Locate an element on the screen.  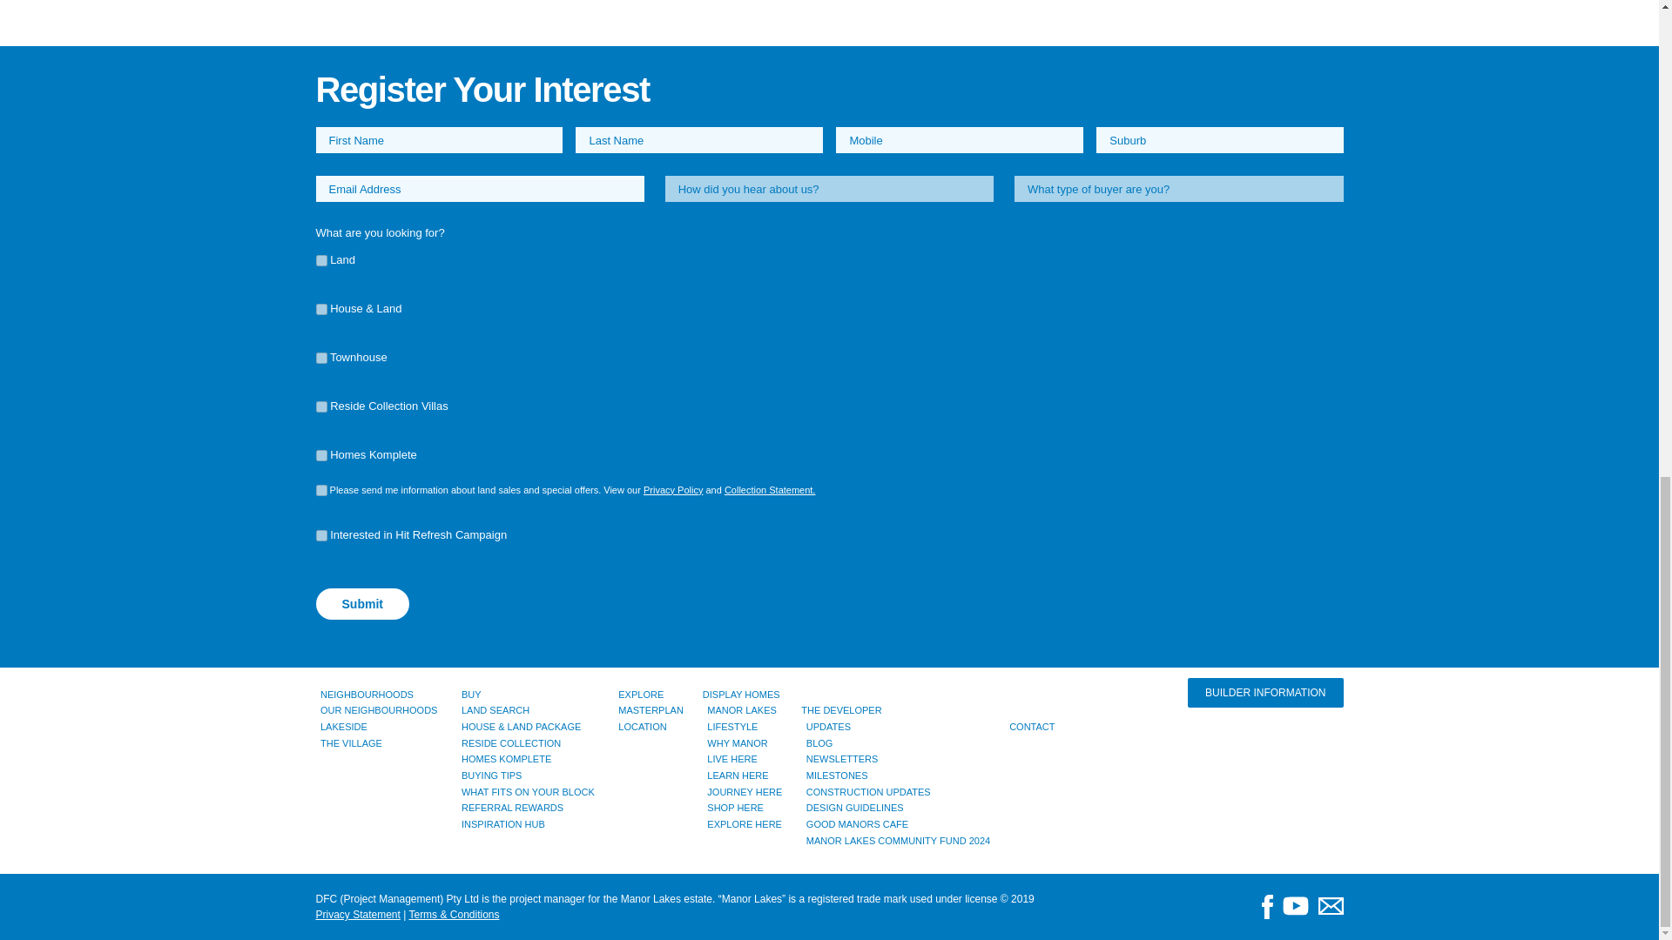
1 is located at coordinates (320, 358).